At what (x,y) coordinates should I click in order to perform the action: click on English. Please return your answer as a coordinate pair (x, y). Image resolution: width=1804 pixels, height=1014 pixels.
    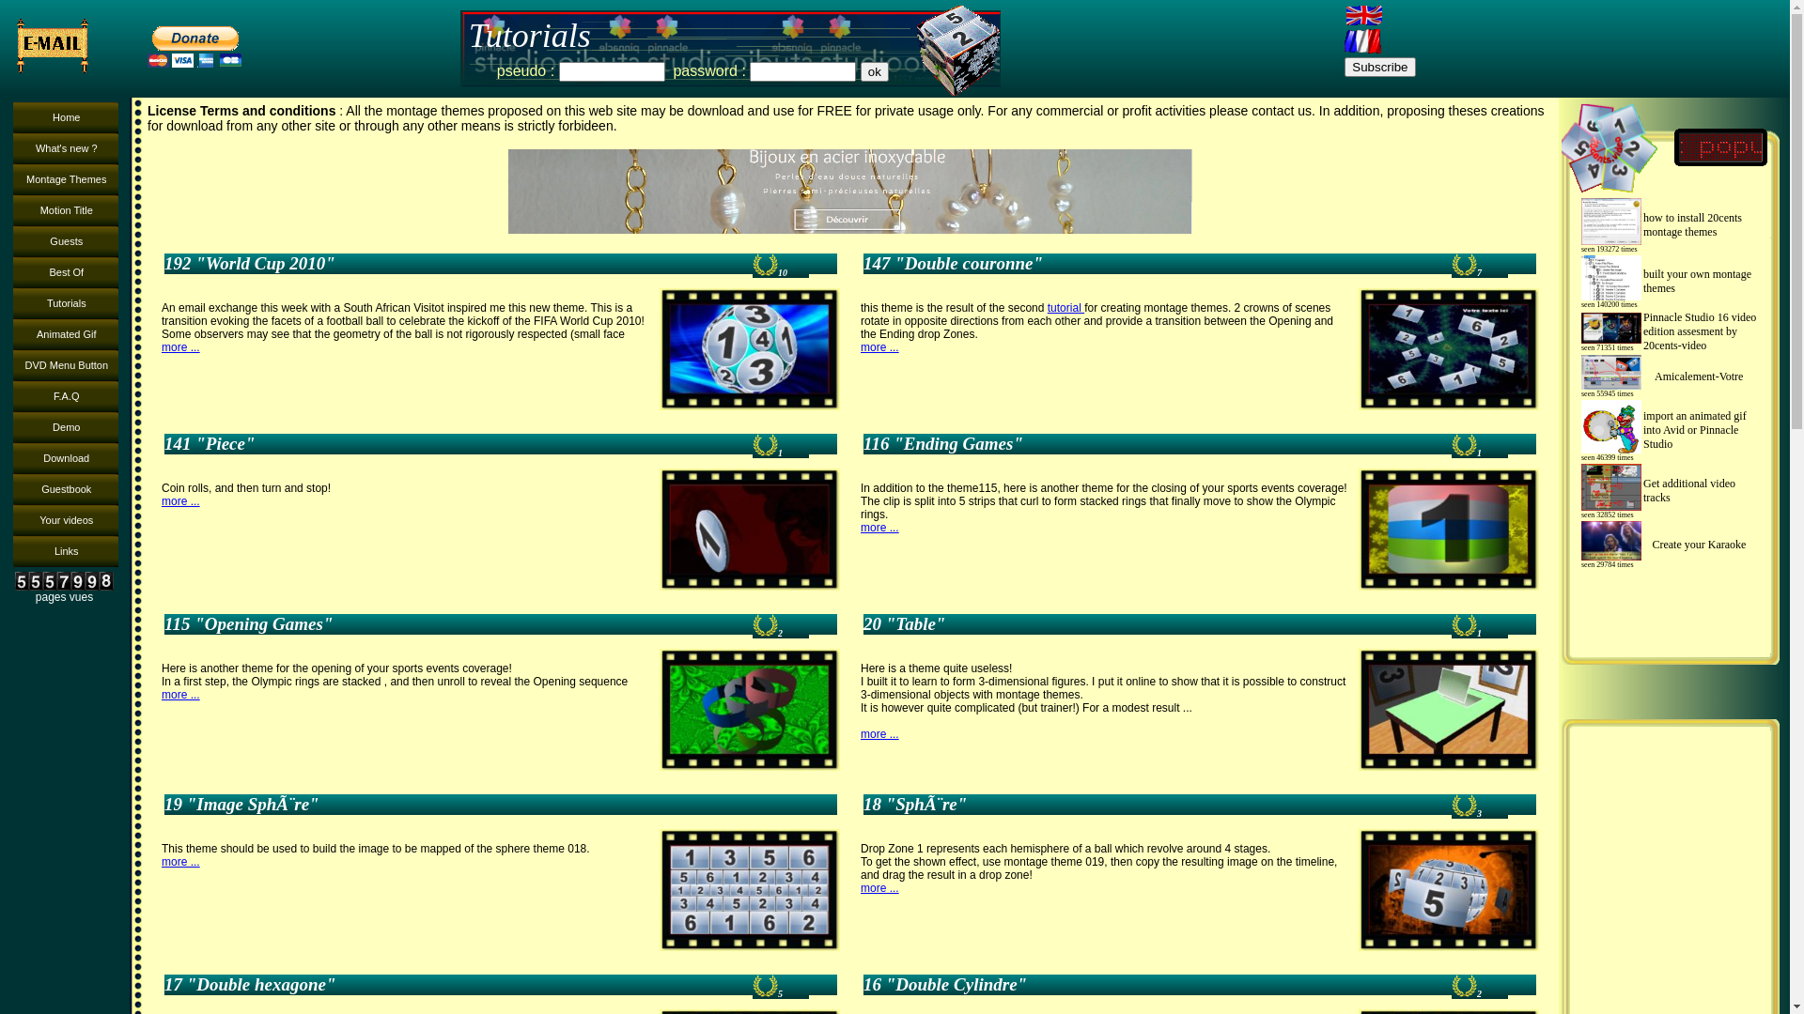
    Looking at the image, I should click on (1363, 15).